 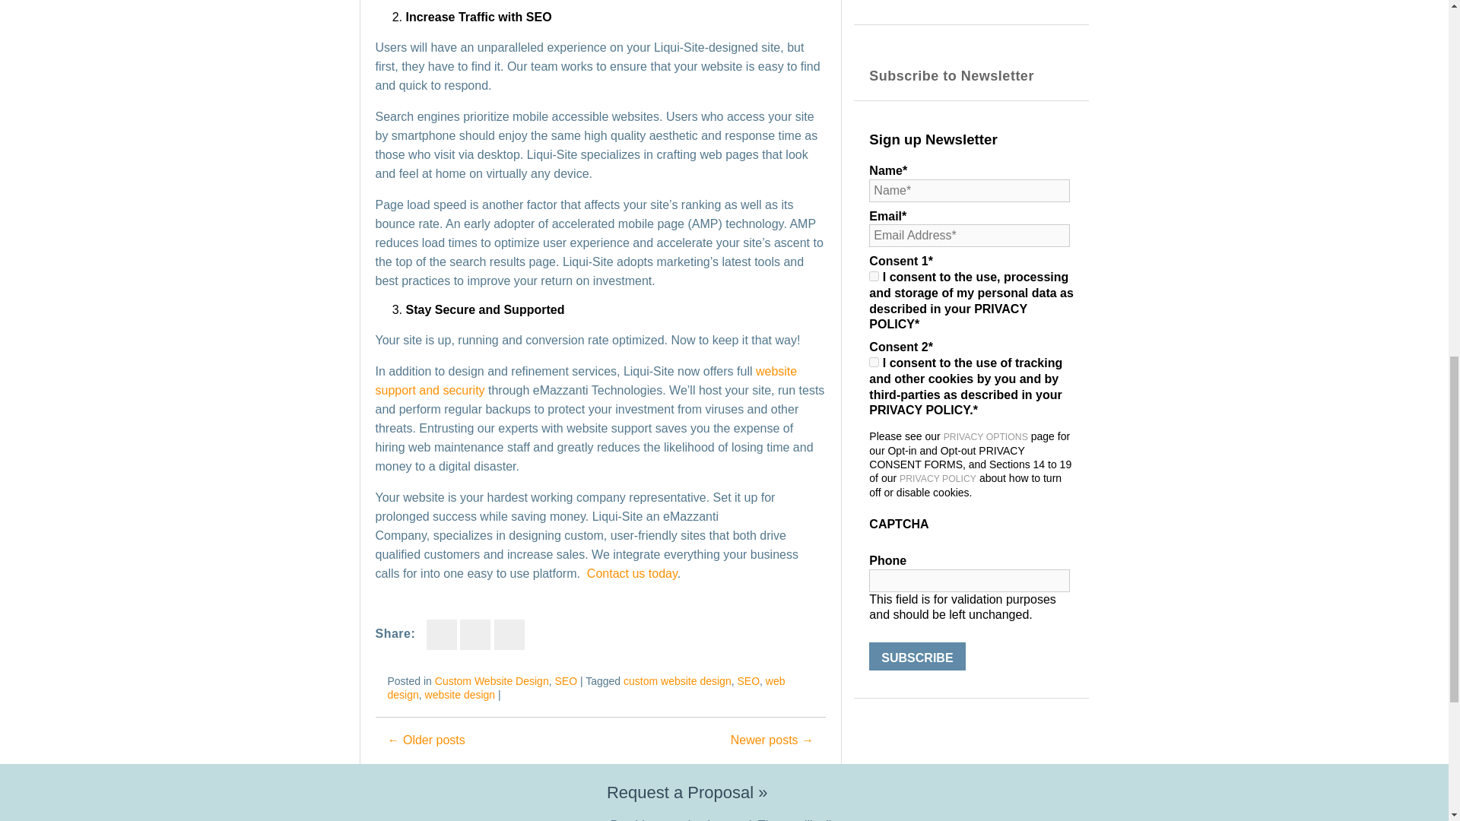 I want to click on SEO, so click(x=566, y=680).